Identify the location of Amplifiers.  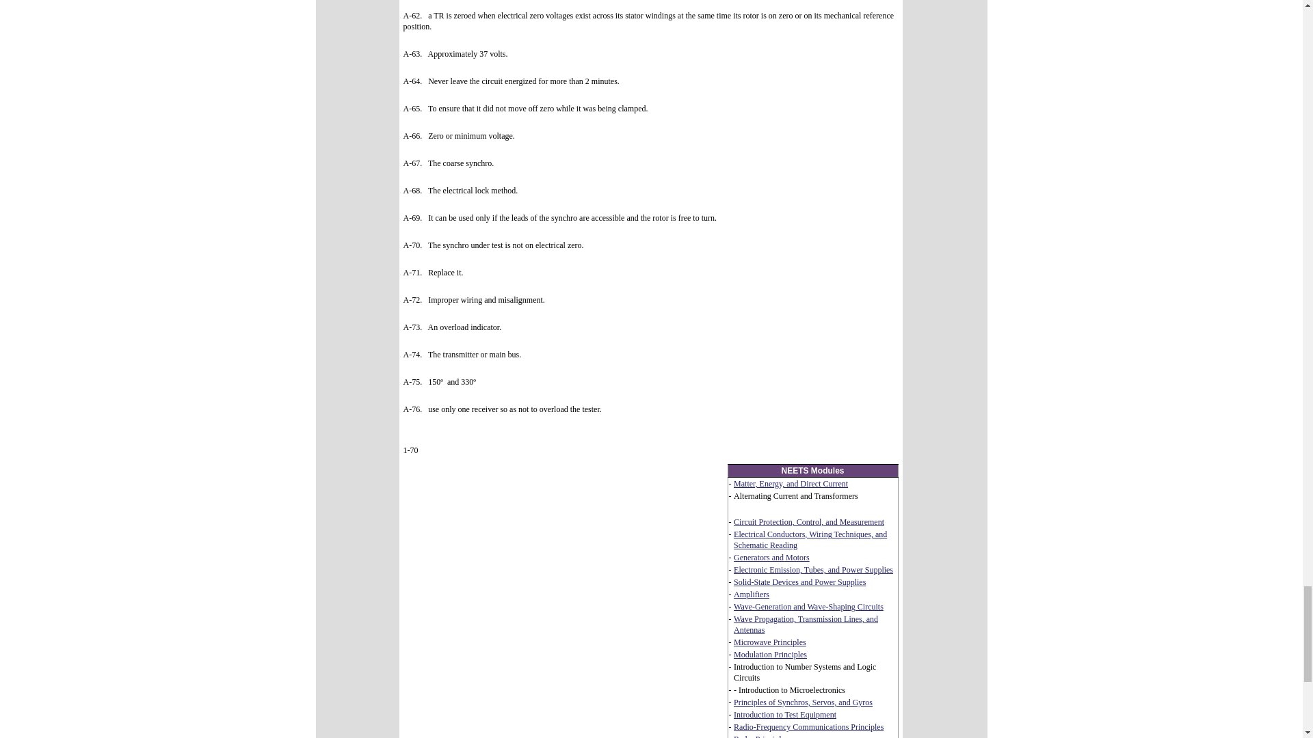
(752, 594).